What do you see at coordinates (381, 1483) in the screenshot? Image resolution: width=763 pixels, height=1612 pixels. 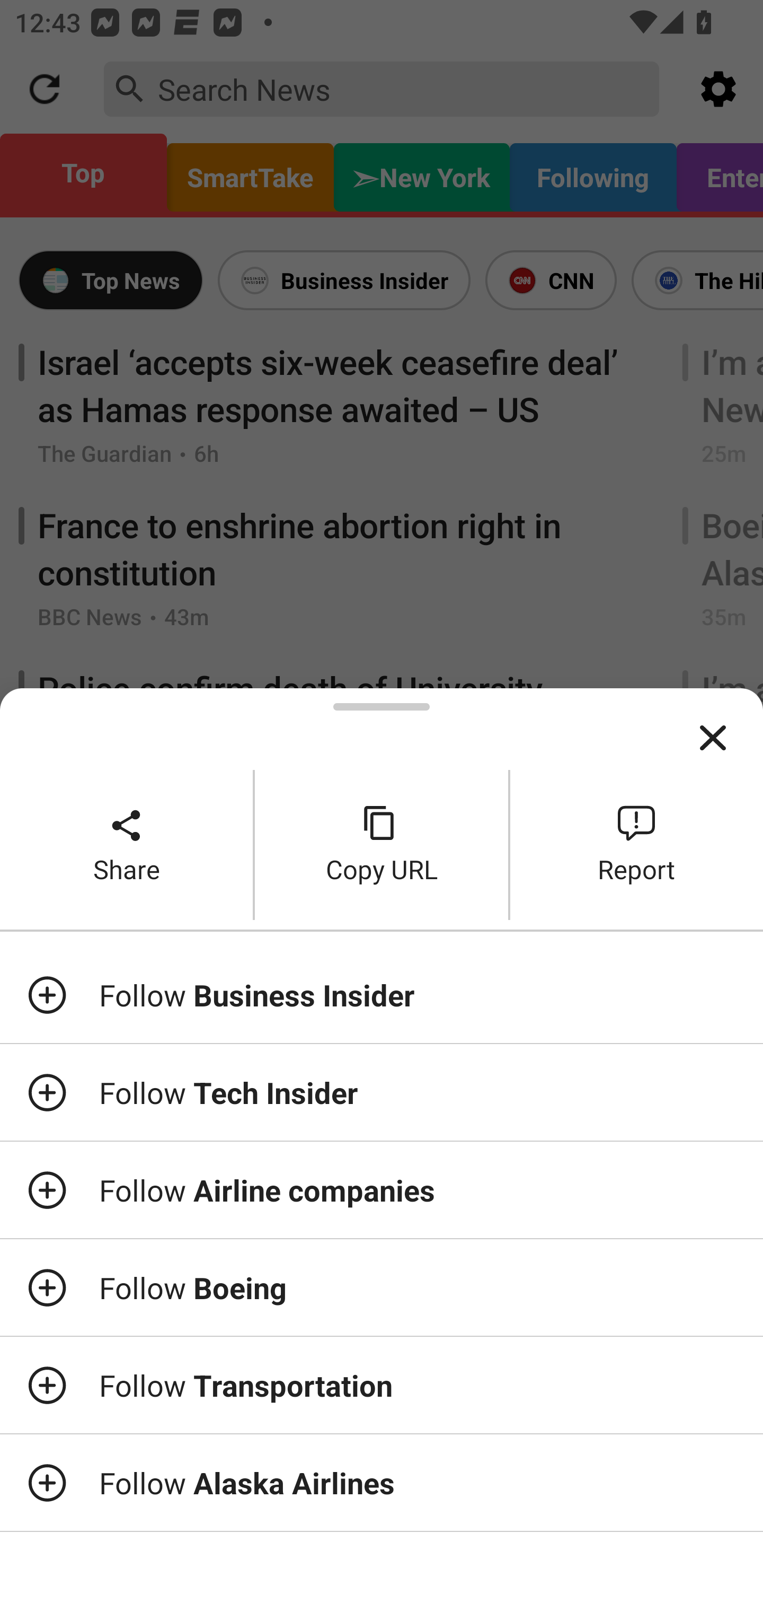 I see `Follow Alaska Airlines` at bounding box center [381, 1483].